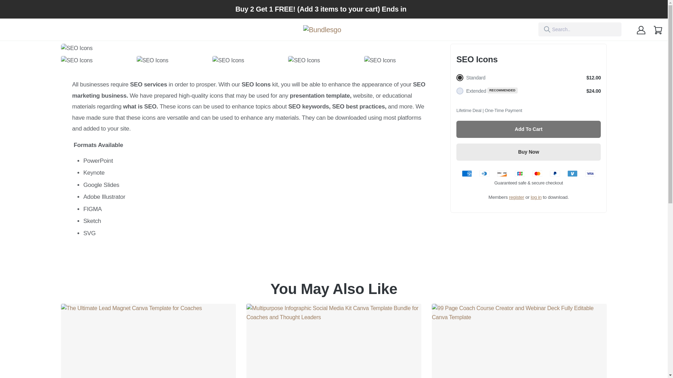 The width and height of the screenshot is (673, 378). Describe the element at coordinates (149, 341) in the screenshot. I see `View The Ultimate Lead Magnet Canva Template for Coaches` at that location.